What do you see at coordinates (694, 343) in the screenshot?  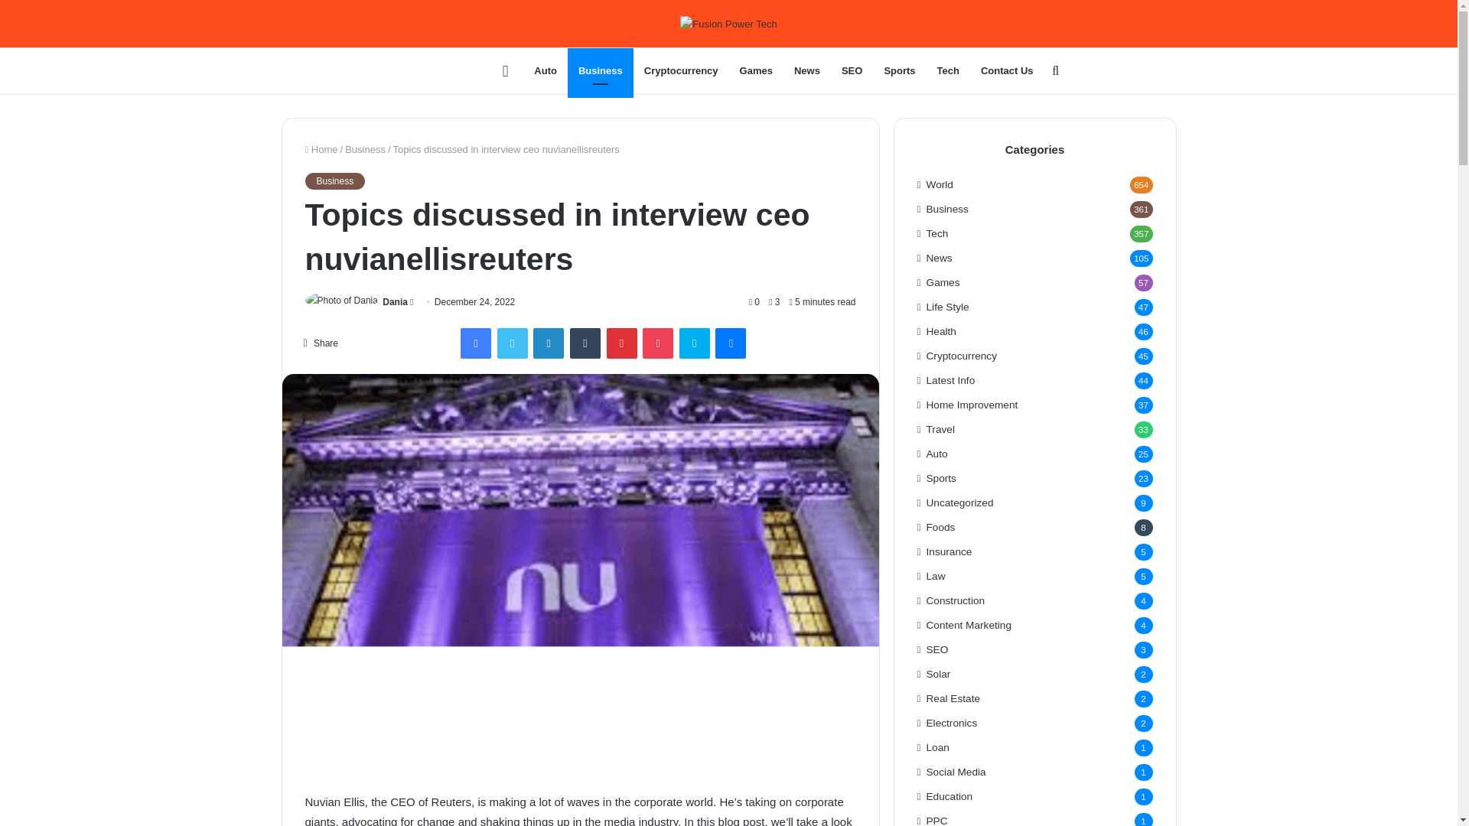 I see `Skype` at bounding box center [694, 343].